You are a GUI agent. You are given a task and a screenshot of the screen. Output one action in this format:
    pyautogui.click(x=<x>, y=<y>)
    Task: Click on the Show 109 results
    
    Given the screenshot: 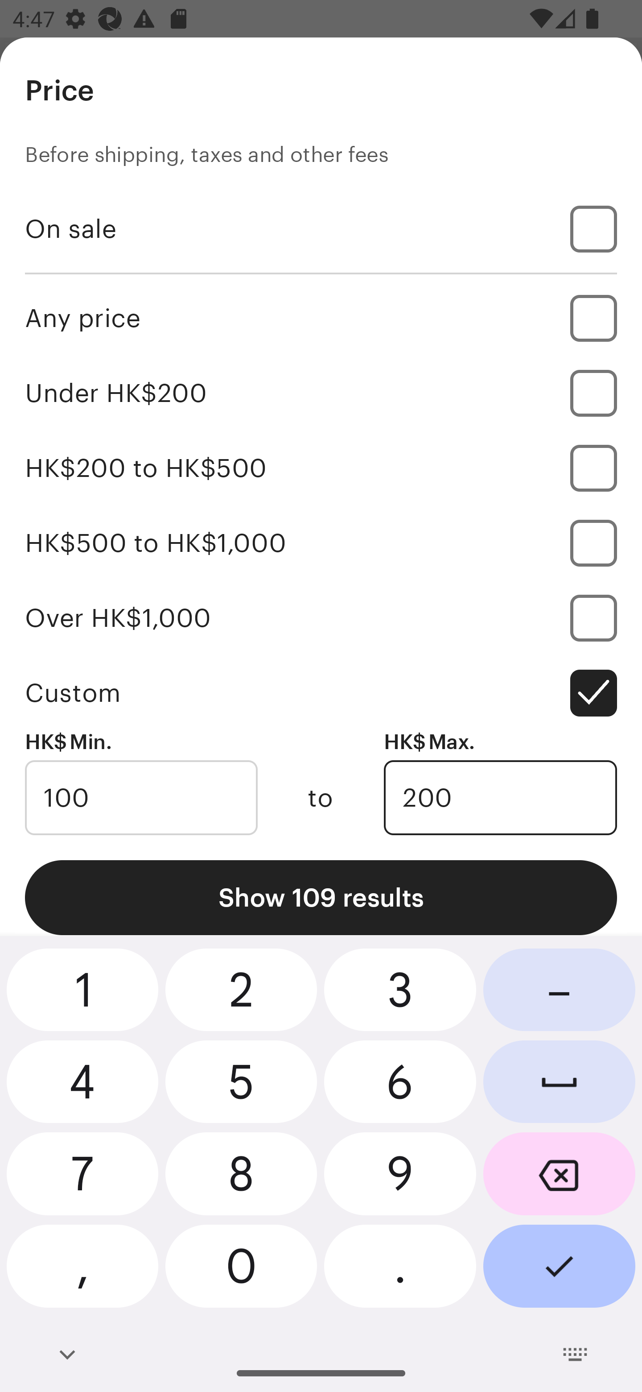 What is the action you would take?
    pyautogui.click(x=321, y=898)
    